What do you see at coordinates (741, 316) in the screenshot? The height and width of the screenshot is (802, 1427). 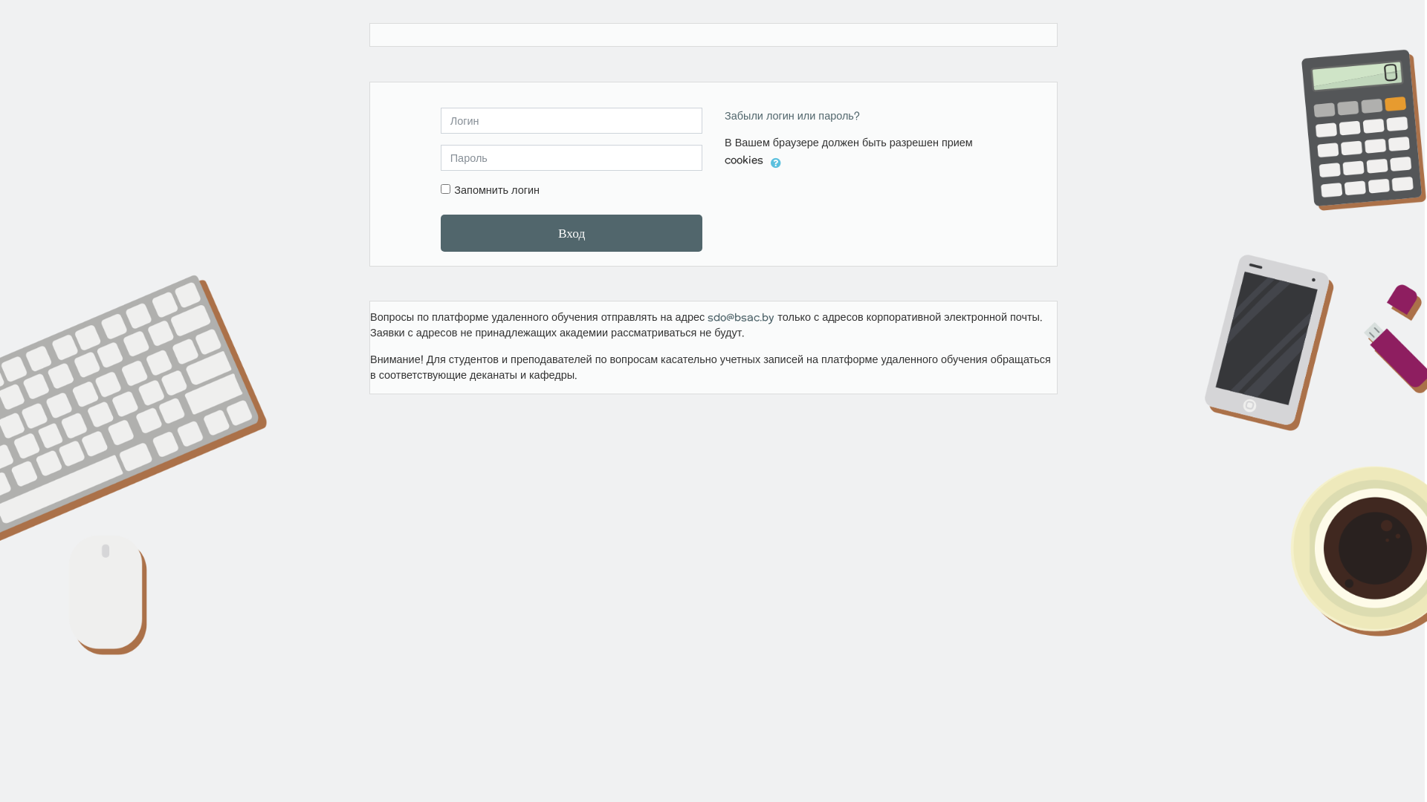 I see `sdo@bsac.by` at bounding box center [741, 316].